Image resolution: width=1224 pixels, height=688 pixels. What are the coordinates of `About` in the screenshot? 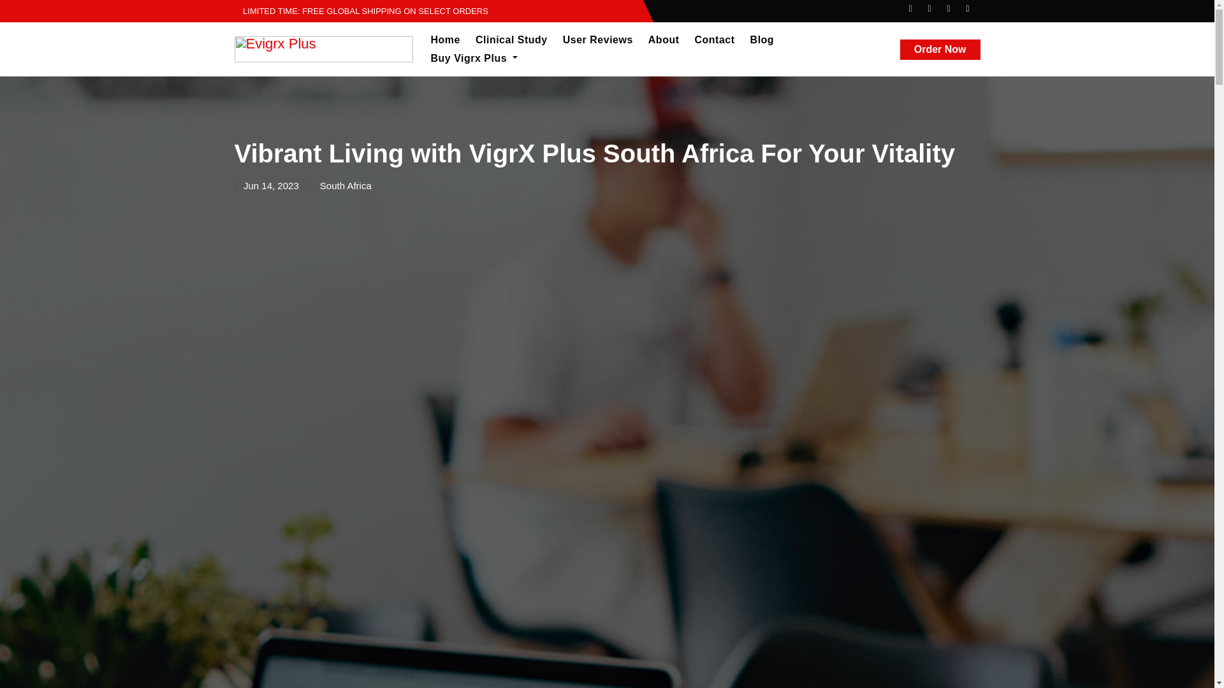 It's located at (663, 39).